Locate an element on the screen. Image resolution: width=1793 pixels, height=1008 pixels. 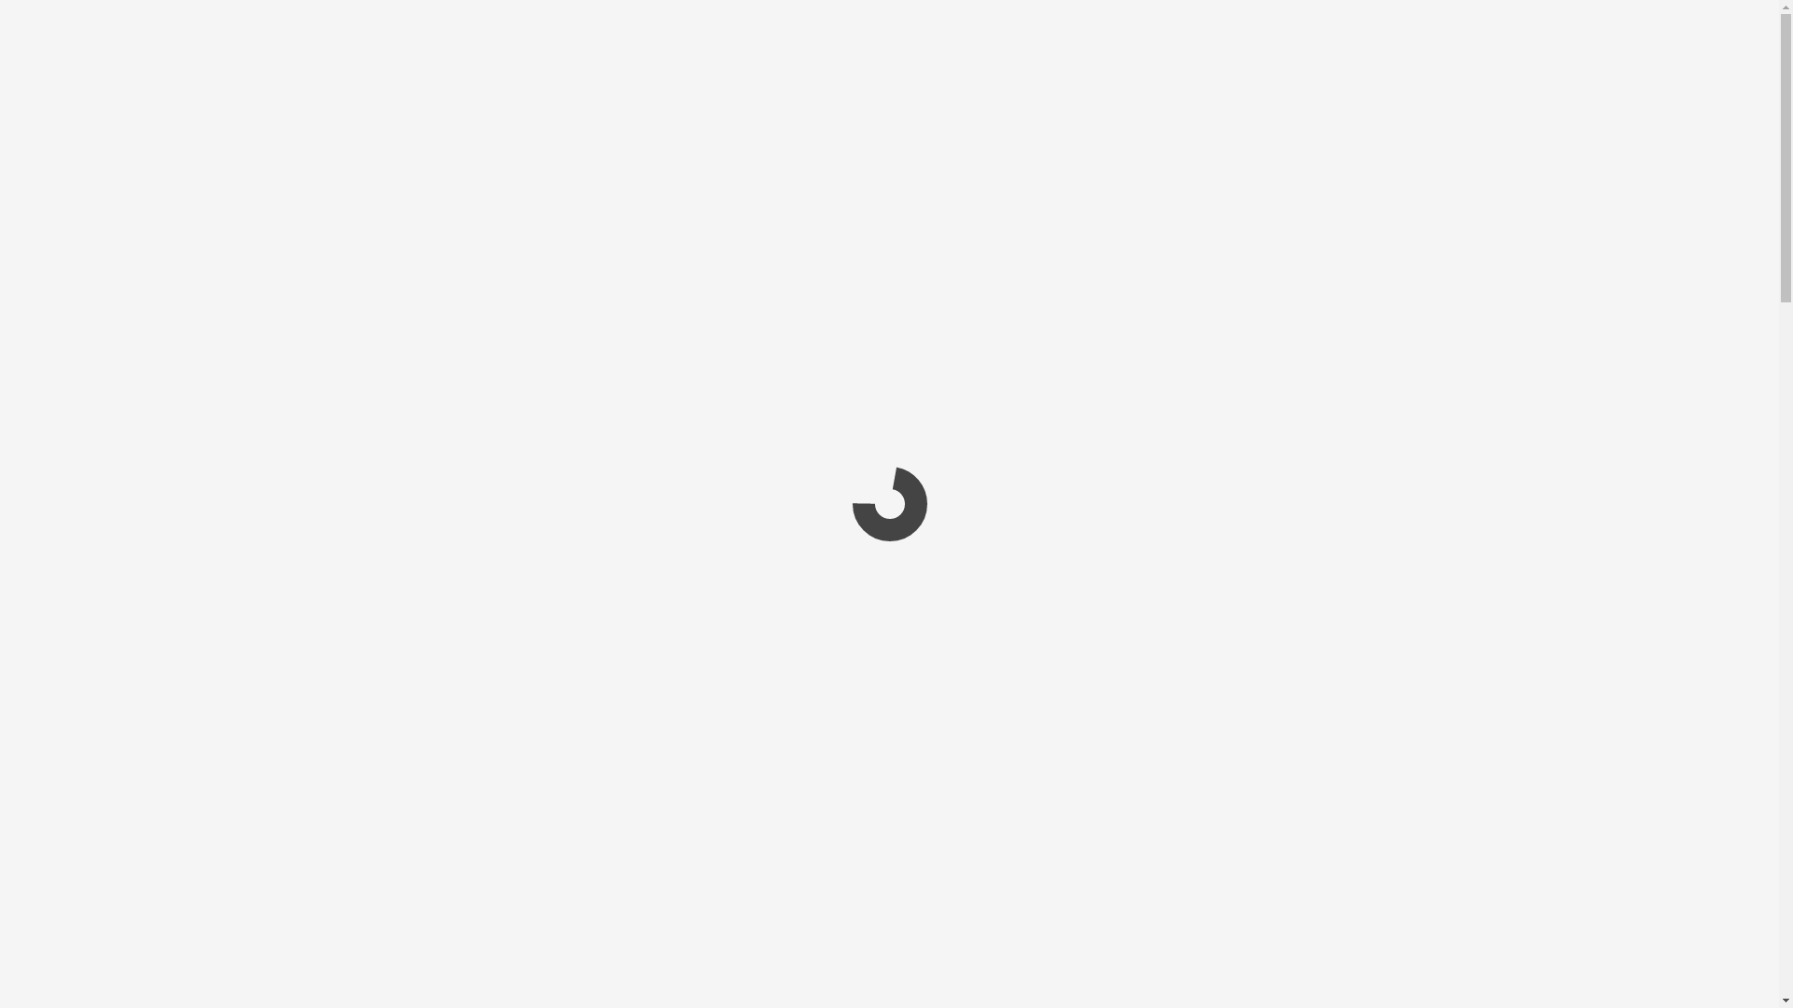
CALENDAR is located at coordinates (899, 21).